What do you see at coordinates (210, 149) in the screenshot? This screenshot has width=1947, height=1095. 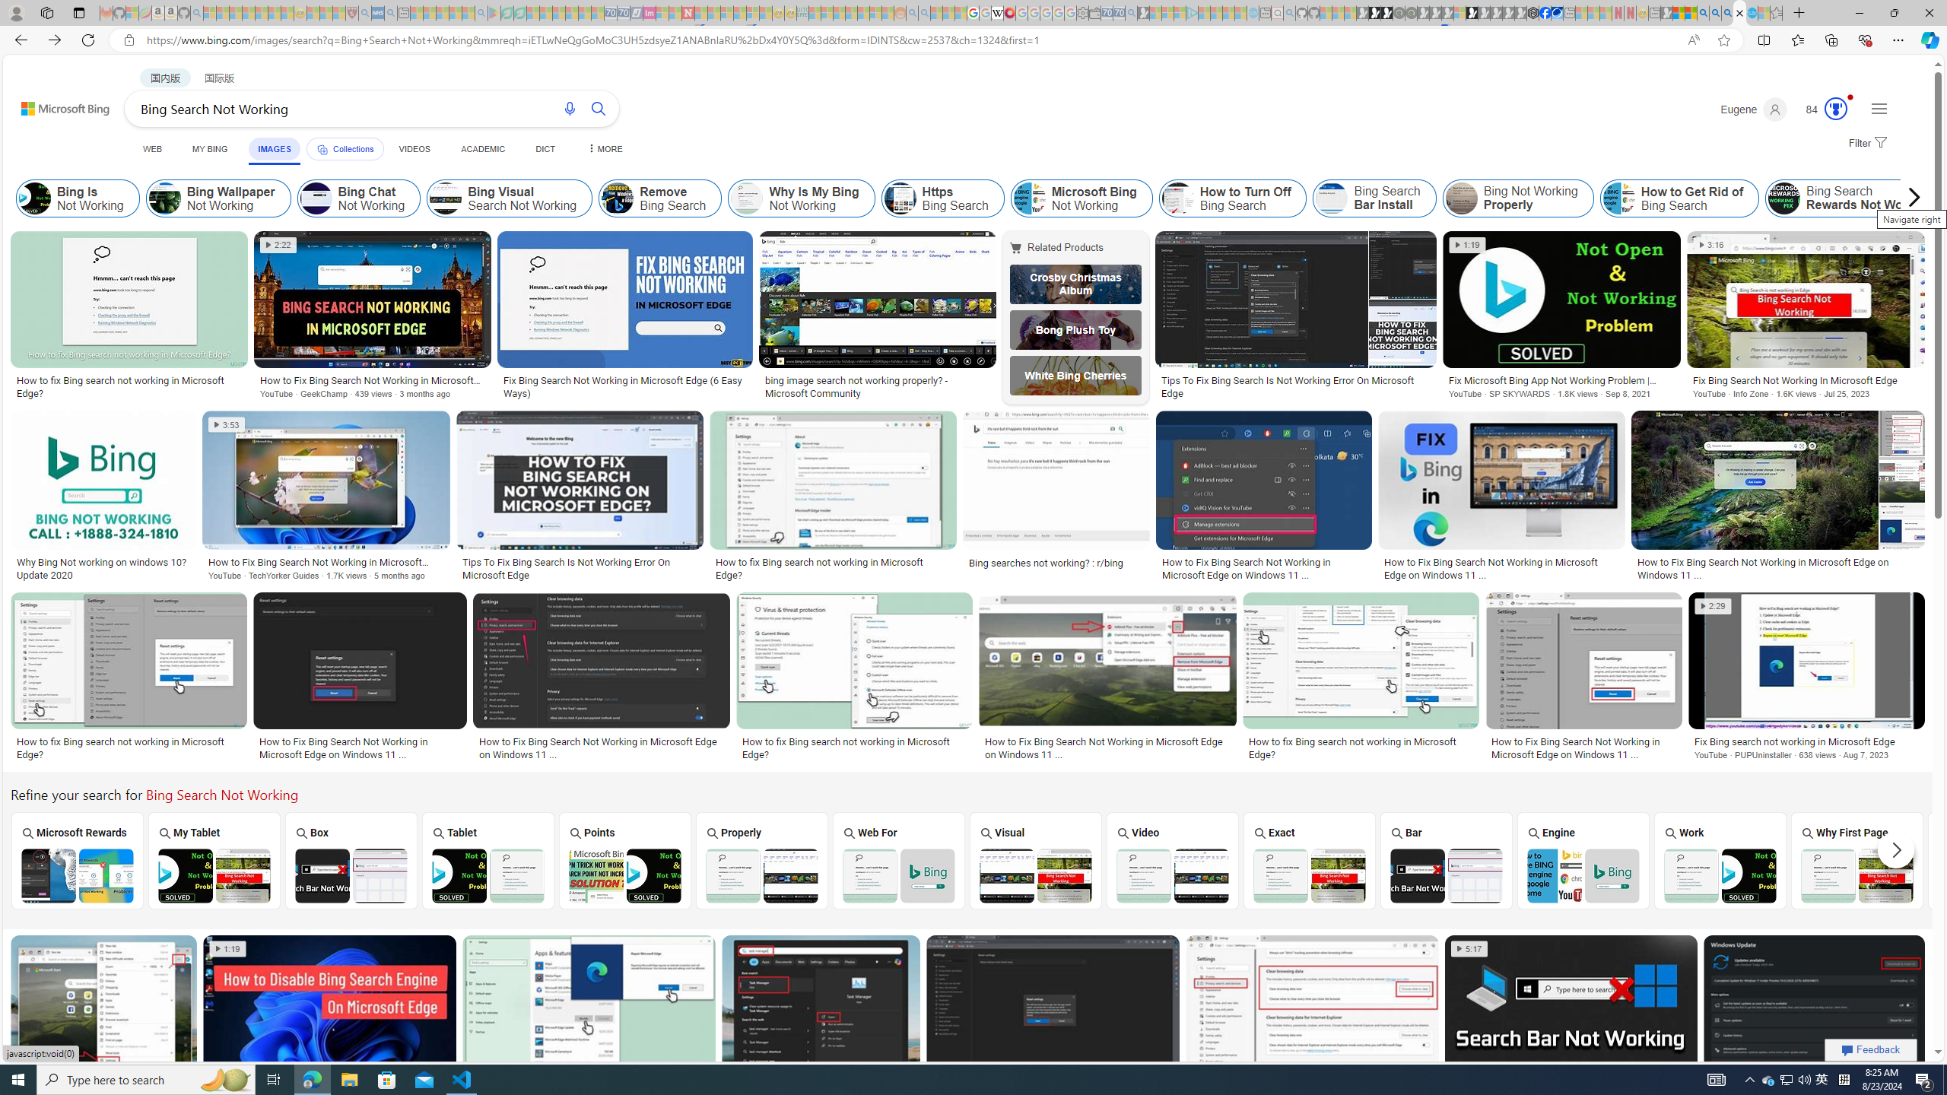 I see `MY BING` at bounding box center [210, 149].